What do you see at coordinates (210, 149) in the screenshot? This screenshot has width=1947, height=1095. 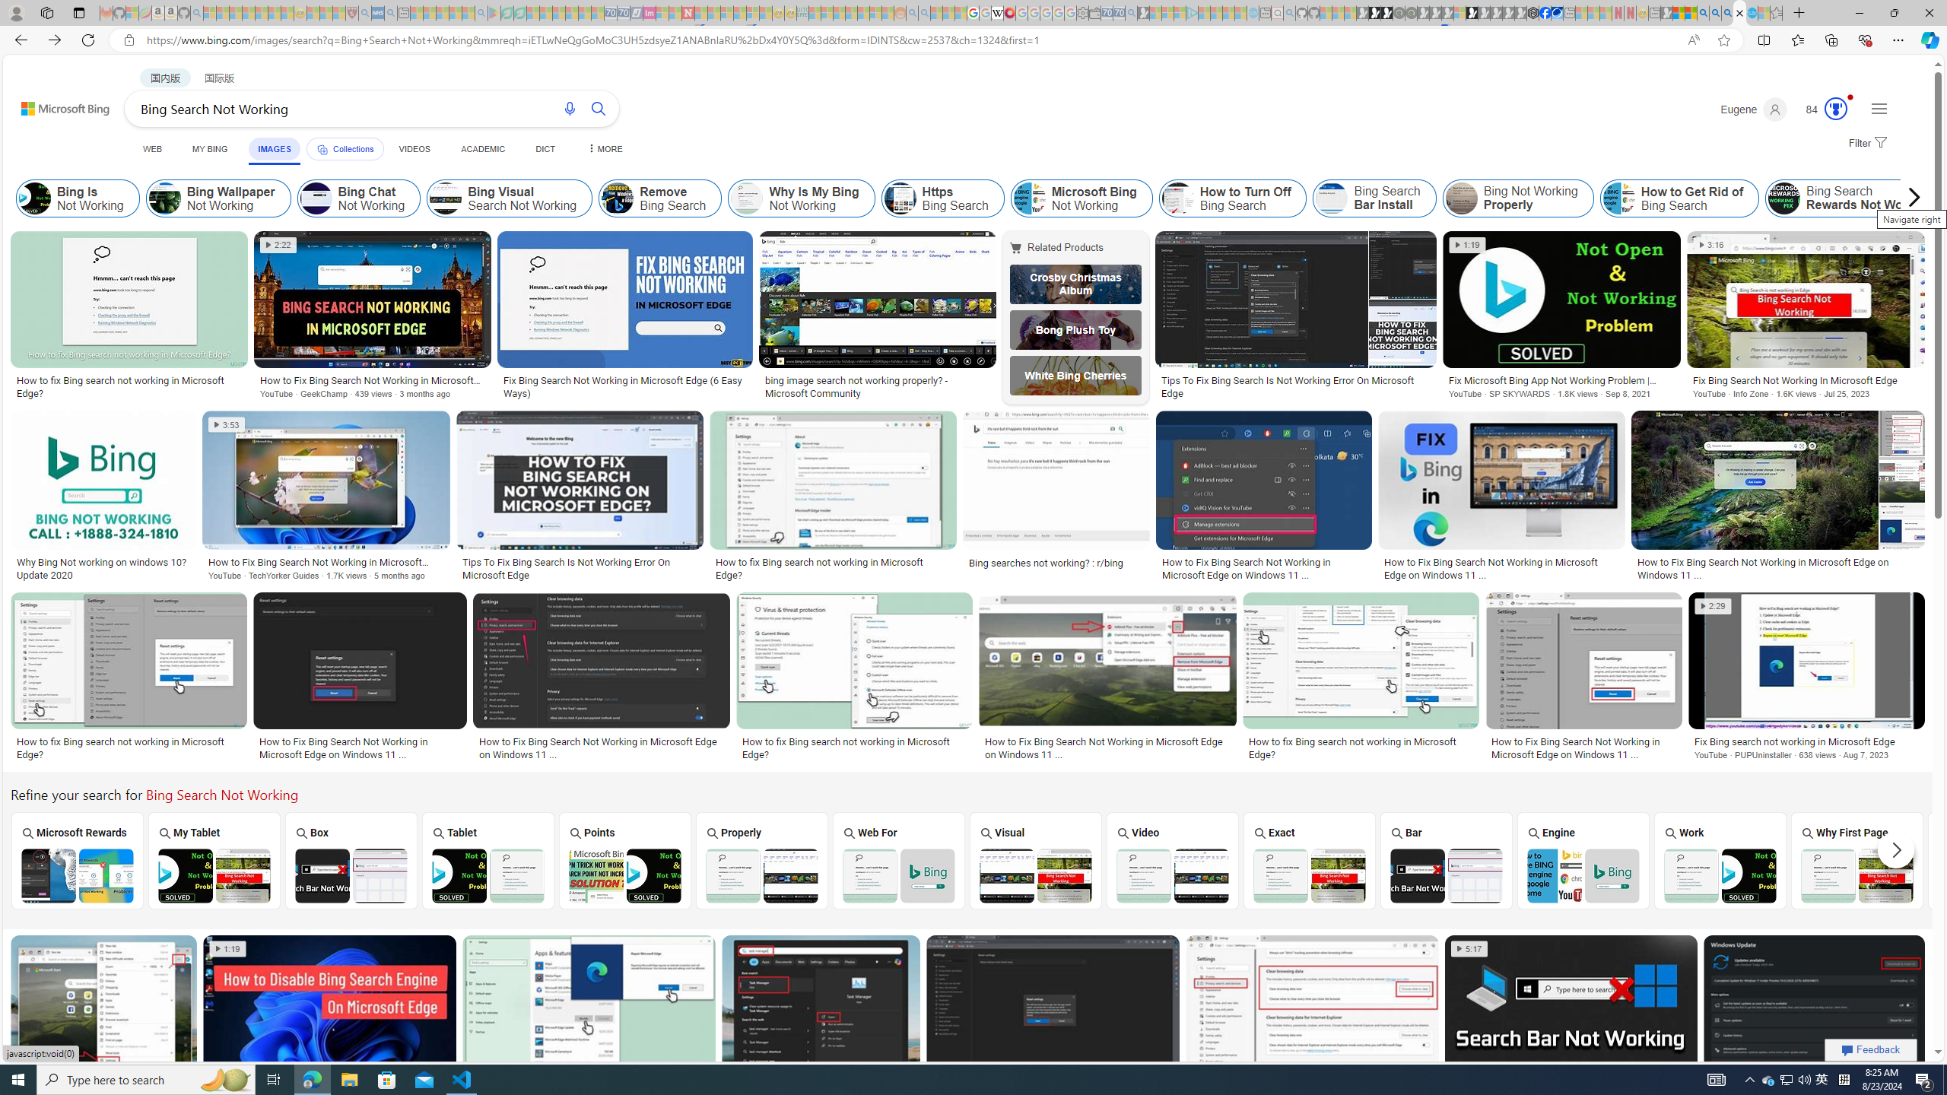 I see `MY BING` at bounding box center [210, 149].